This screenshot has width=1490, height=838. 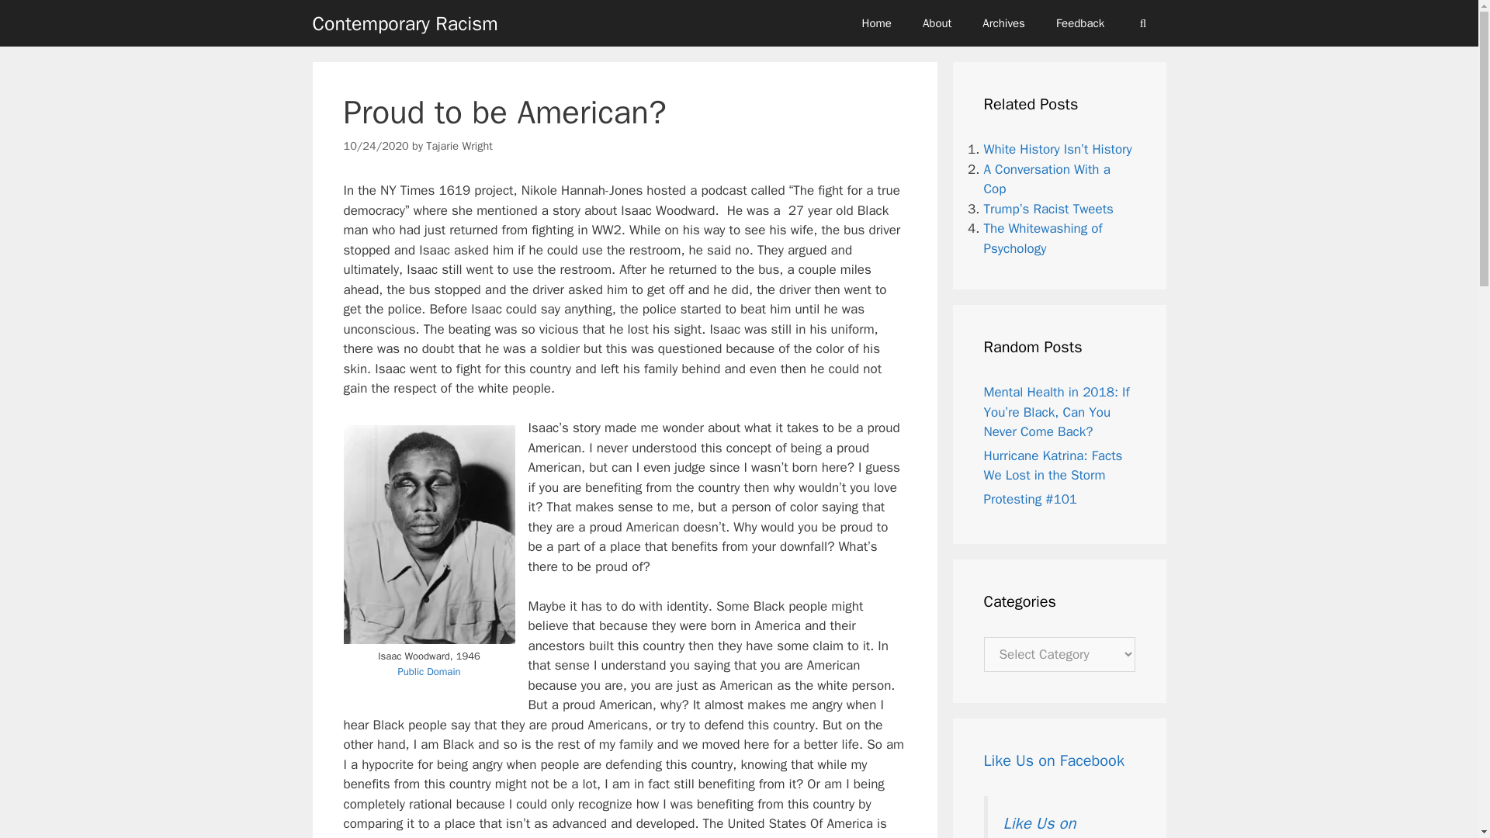 I want to click on Tajarie Wright, so click(x=459, y=146).